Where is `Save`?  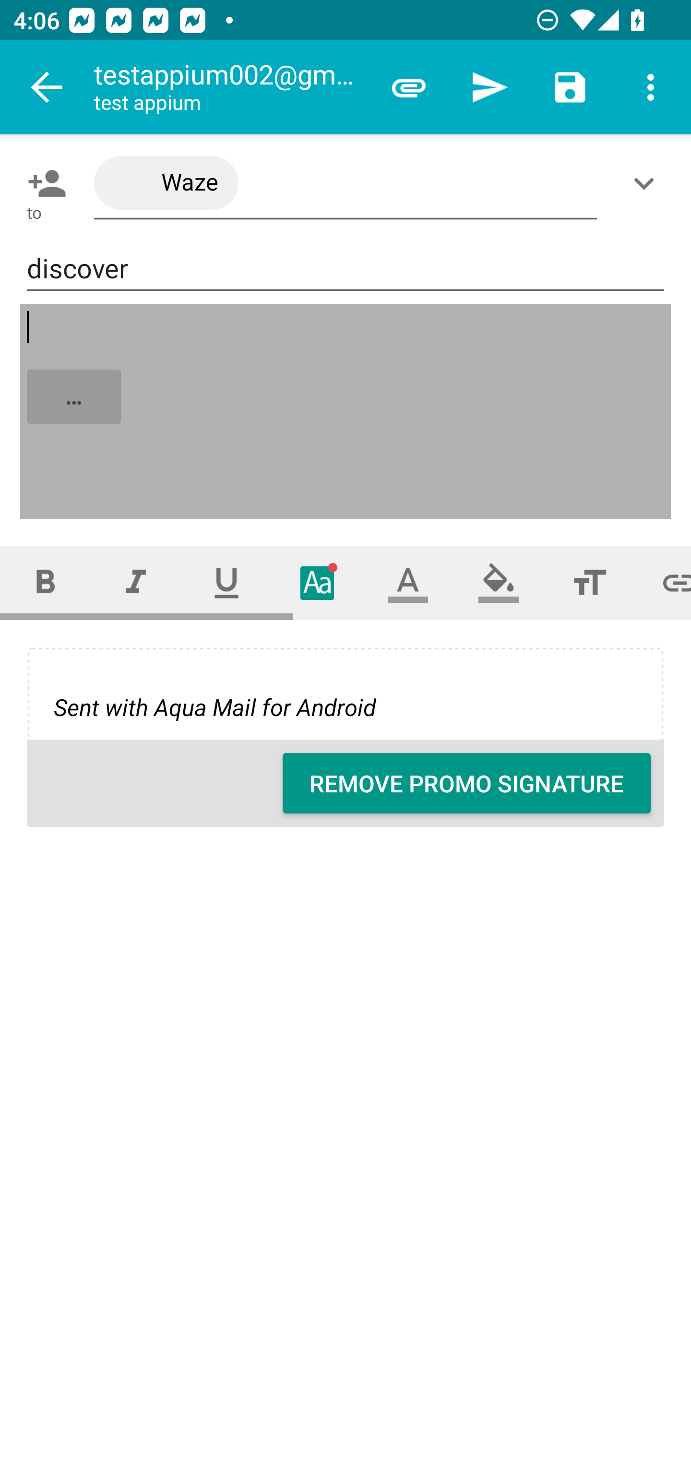
Save is located at coordinates (570, 87).